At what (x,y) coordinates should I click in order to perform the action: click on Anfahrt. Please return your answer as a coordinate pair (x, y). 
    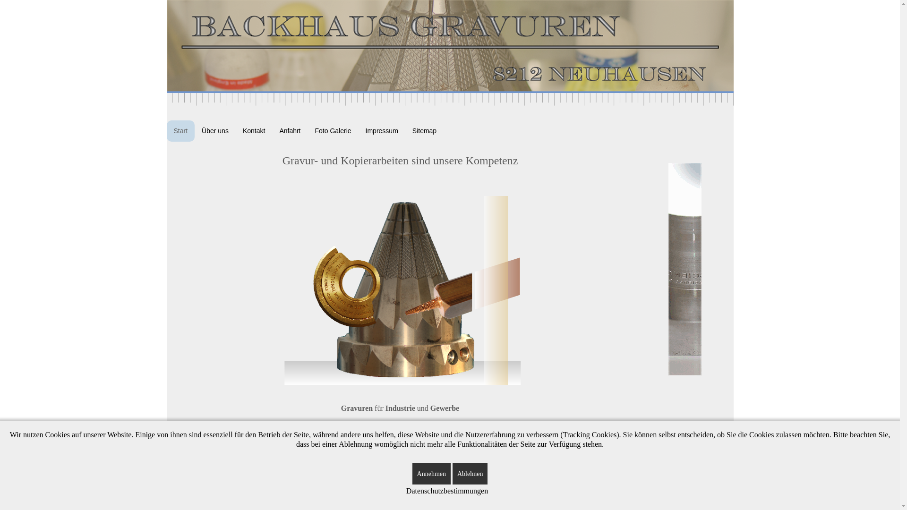
    Looking at the image, I should click on (290, 131).